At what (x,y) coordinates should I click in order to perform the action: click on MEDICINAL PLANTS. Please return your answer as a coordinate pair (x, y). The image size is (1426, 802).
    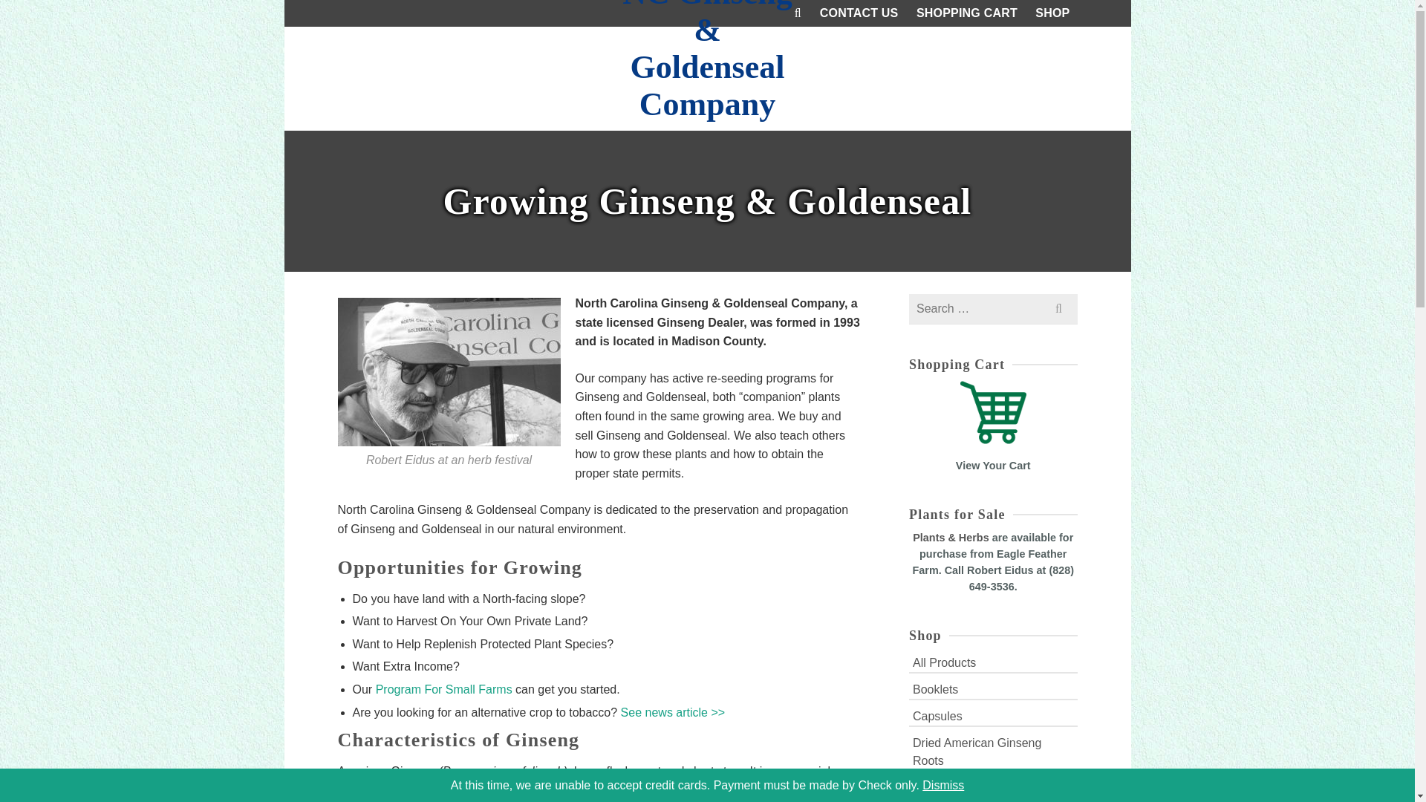
    Looking at the image, I should click on (605, 172).